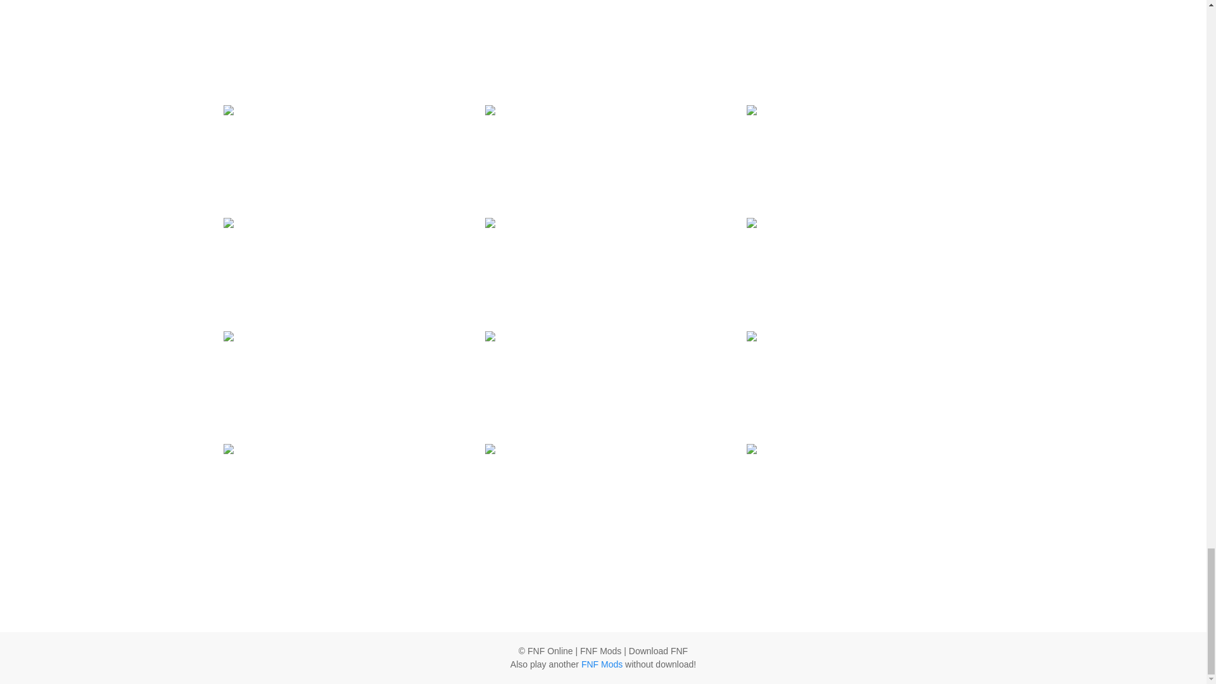  Describe the element at coordinates (864, 33) in the screenshot. I see `FNF: Everyone from Creepypastas sings Expurgation` at that location.